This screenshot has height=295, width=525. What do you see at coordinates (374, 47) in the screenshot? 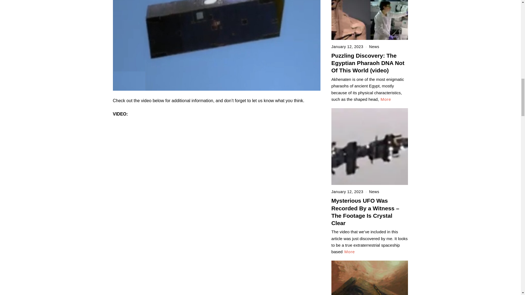
I see `News` at bounding box center [374, 47].